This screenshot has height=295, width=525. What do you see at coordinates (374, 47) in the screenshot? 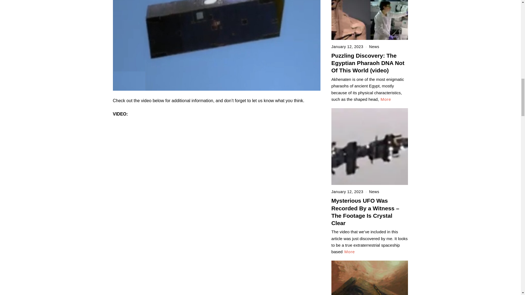
I see `News` at bounding box center [374, 47].